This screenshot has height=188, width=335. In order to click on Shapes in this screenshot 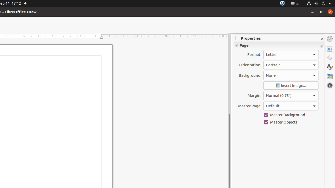, I will do `click(330, 58)`.